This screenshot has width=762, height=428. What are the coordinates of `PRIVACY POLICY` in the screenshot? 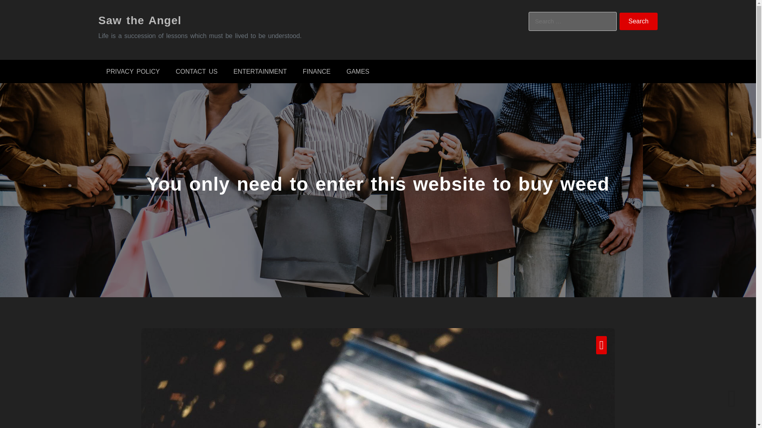 It's located at (133, 71).